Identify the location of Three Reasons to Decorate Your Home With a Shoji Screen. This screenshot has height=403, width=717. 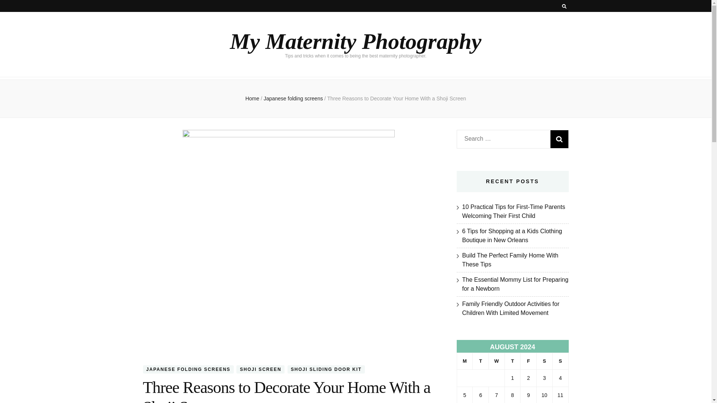
(397, 99).